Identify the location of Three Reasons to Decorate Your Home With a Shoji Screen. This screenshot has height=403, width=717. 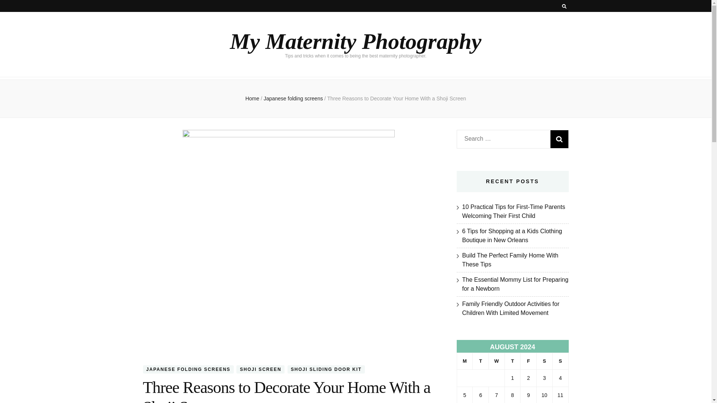
(397, 99).